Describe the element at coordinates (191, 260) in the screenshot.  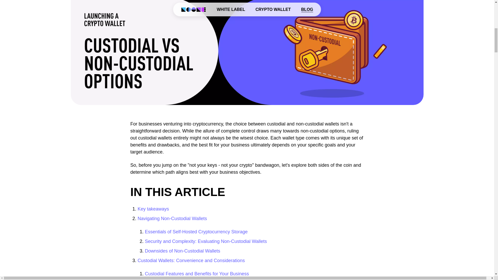
I see `Custodial Wallets: Convenience and Considerations` at that location.